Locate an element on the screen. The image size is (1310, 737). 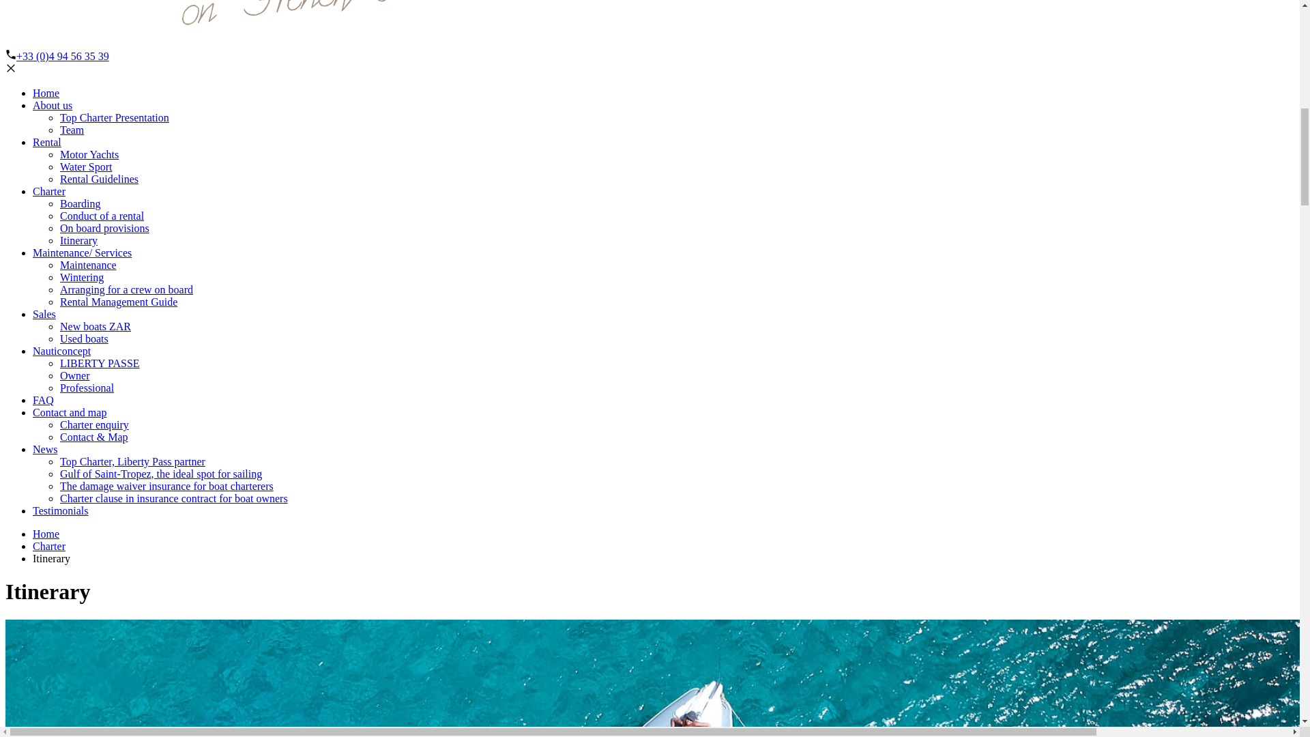
Maintenance is located at coordinates (88, 265).